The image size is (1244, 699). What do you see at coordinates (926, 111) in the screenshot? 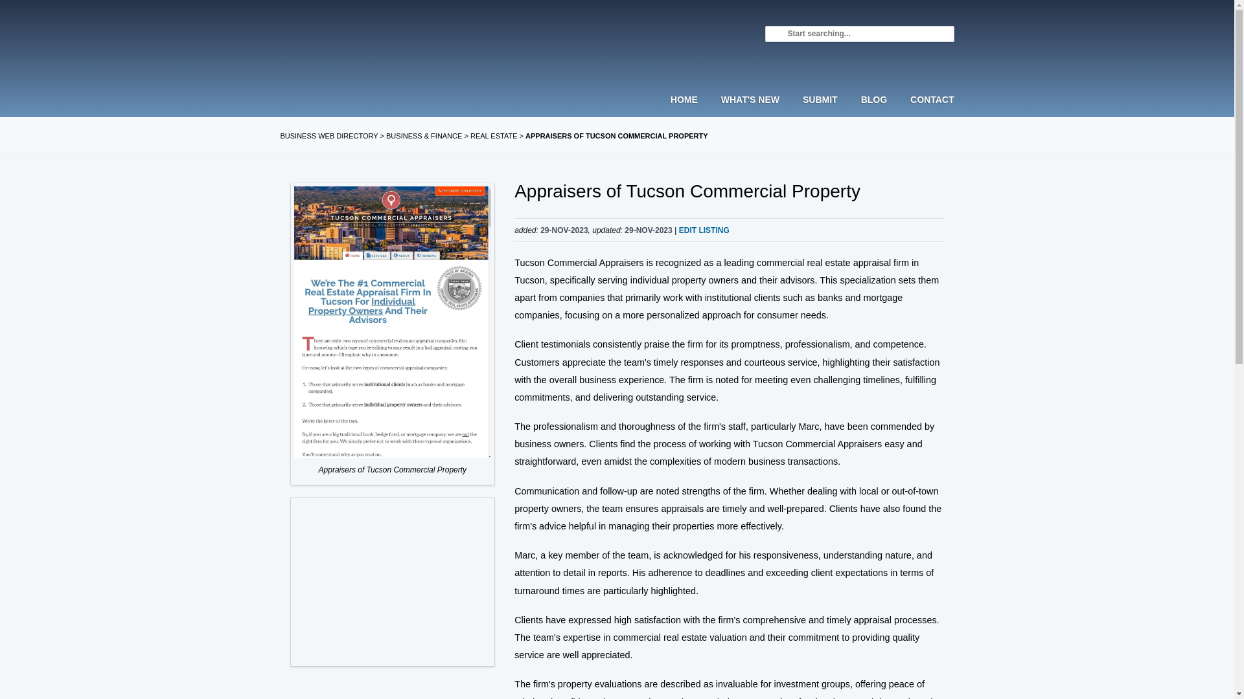
I see `CONTACT` at bounding box center [926, 111].